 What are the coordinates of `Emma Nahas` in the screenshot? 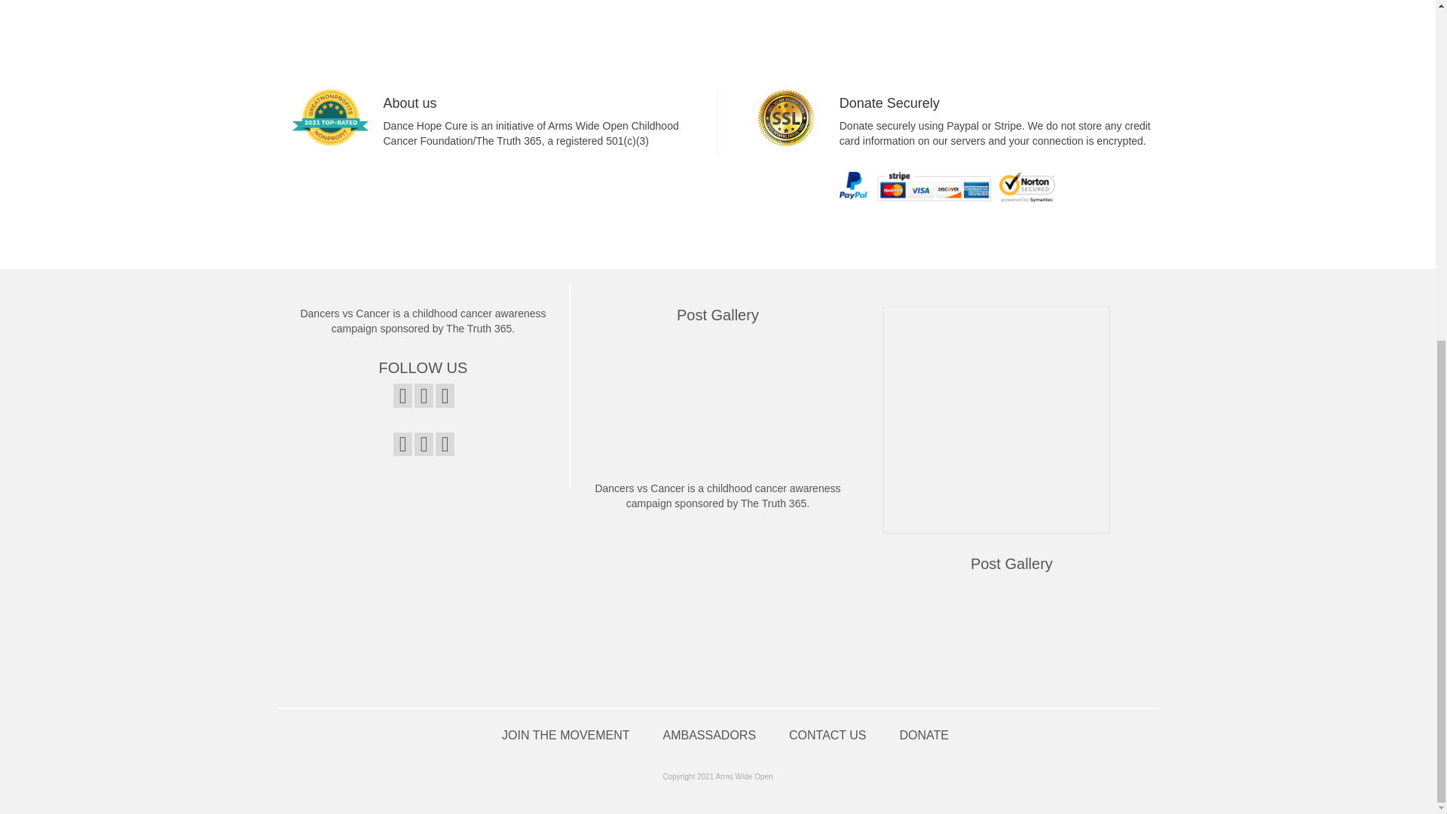 It's located at (613, 360).